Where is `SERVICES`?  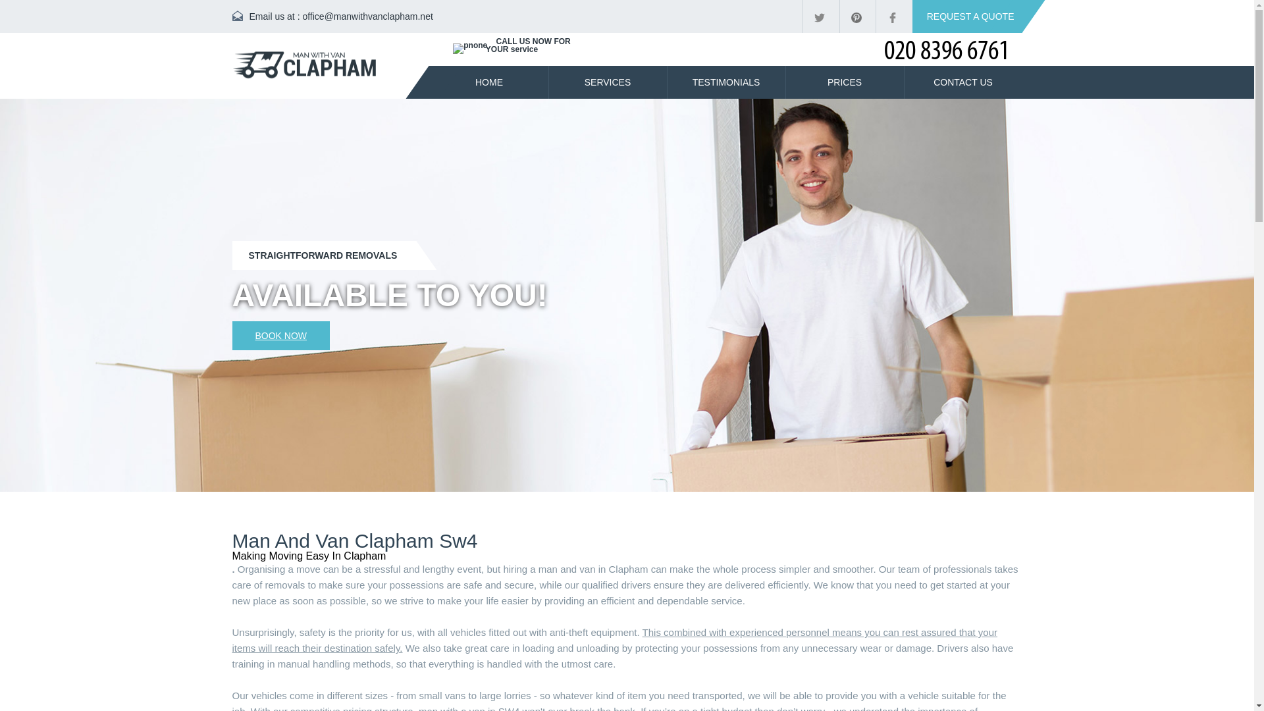
SERVICES is located at coordinates (608, 82).